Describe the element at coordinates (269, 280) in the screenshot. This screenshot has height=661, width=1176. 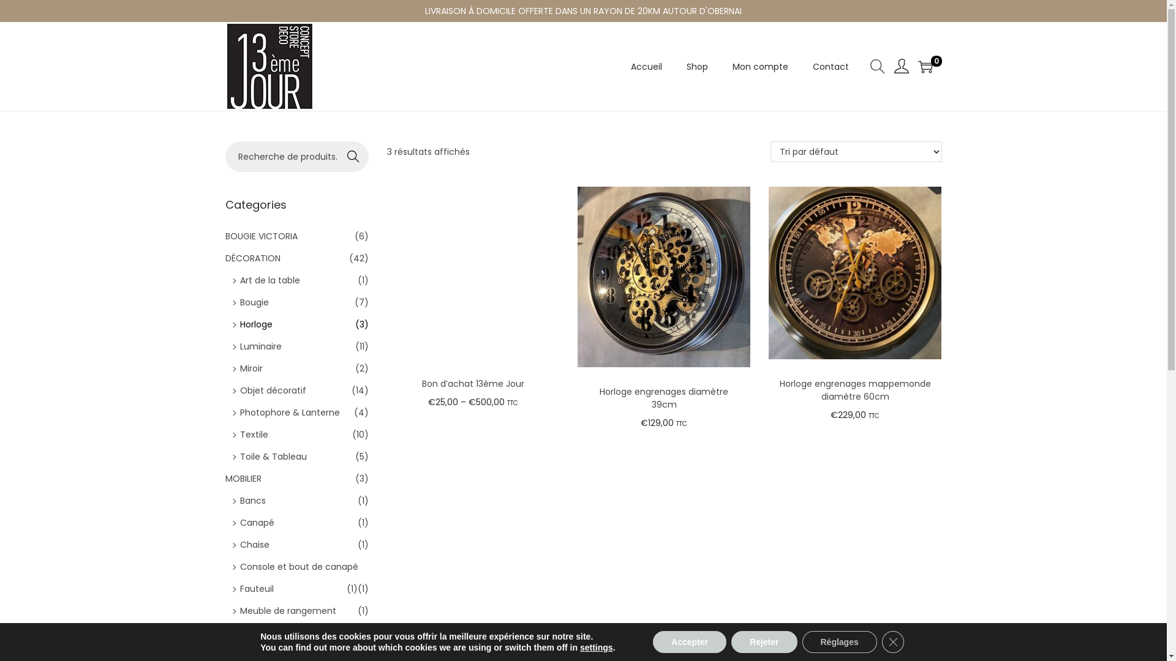
I see `Art de la table` at that location.